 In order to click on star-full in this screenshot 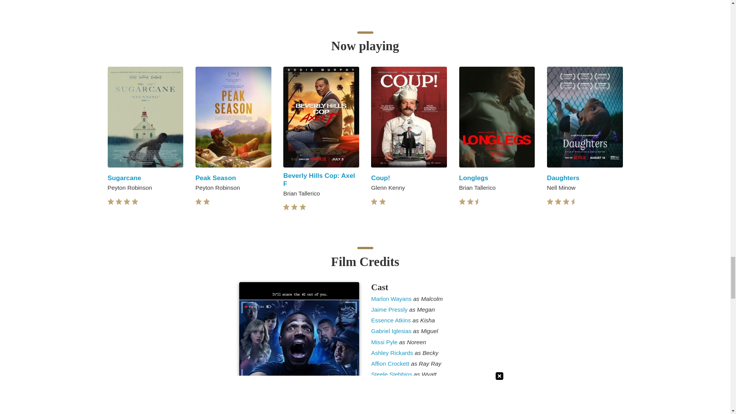, I will do `click(135, 202)`.